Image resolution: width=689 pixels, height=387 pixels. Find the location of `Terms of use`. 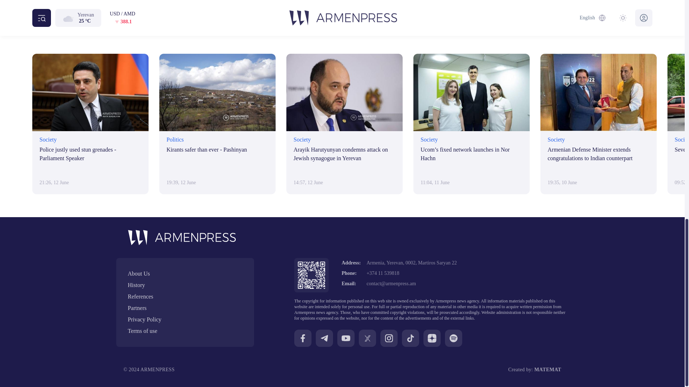

Terms of use is located at coordinates (185, 331).